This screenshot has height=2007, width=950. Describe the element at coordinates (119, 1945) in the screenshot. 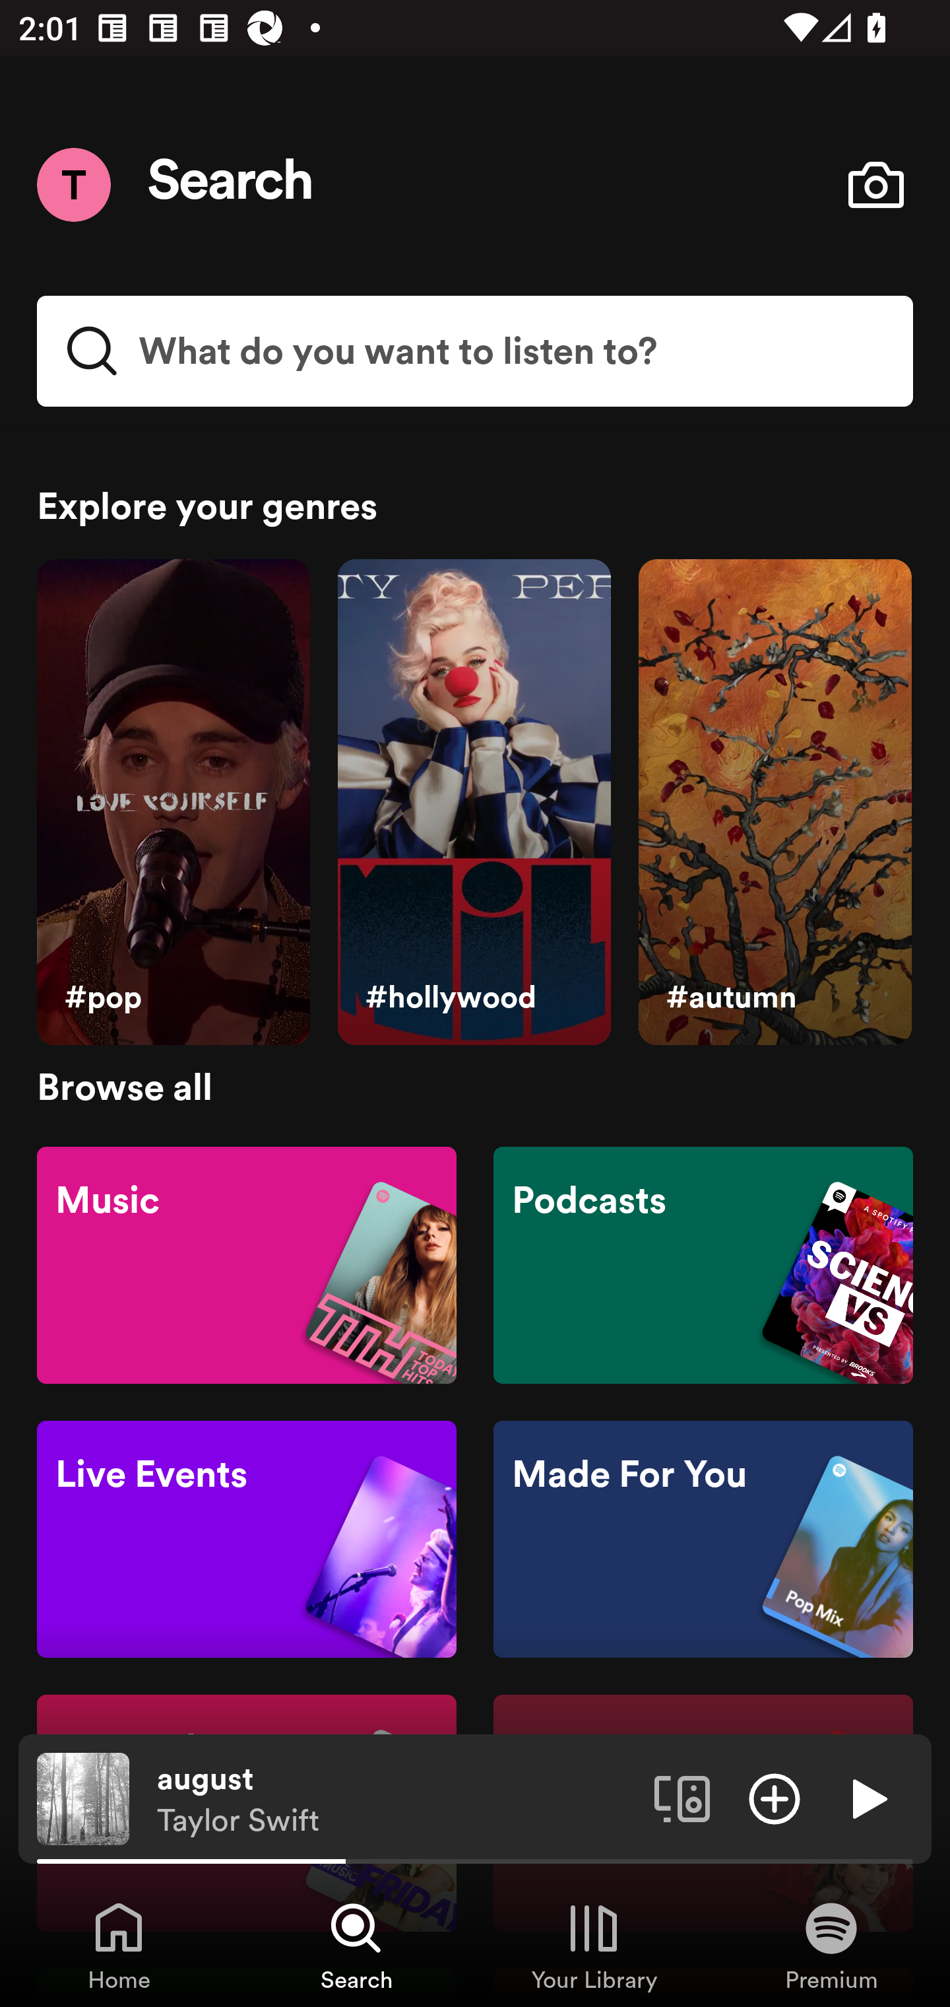

I see `Home, Tab 1 of 4 Home Home` at that location.